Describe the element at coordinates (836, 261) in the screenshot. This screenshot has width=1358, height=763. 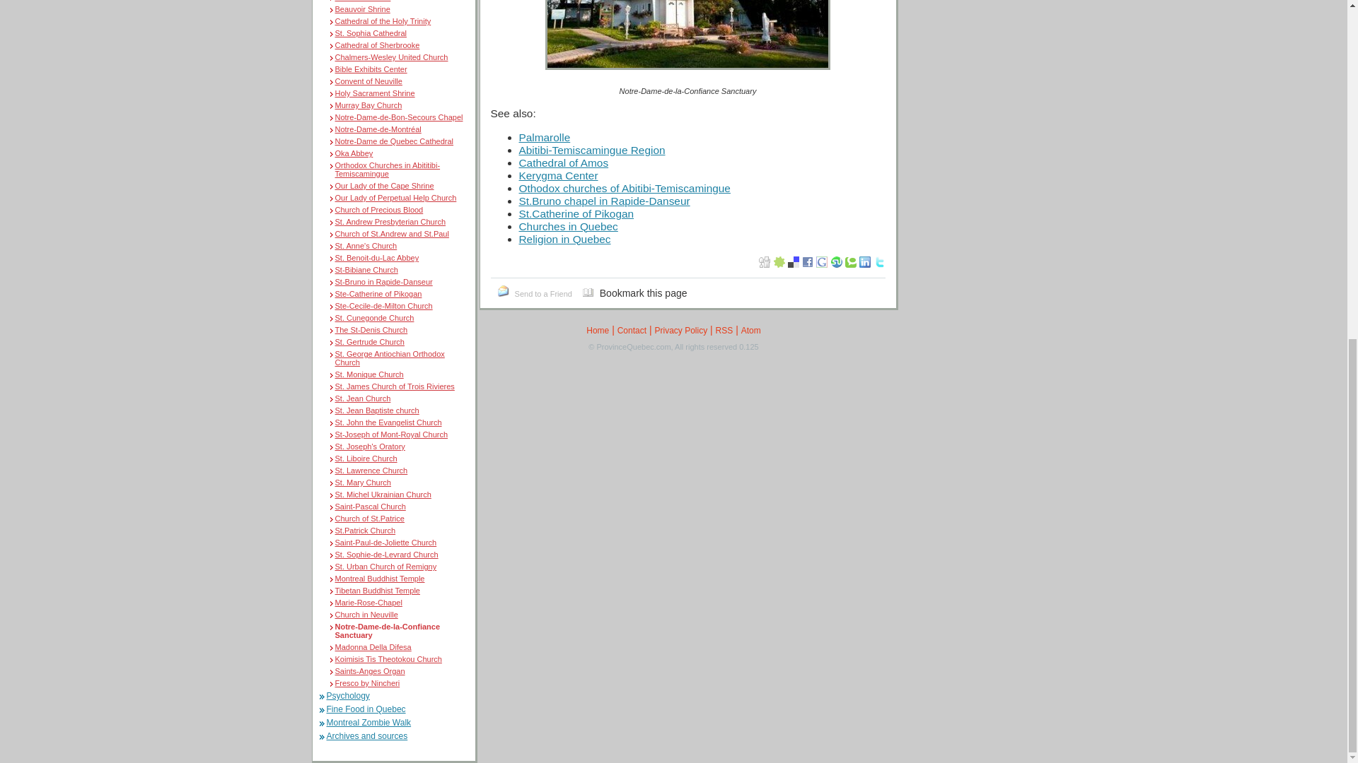
I see `StumbleUpon` at that location.